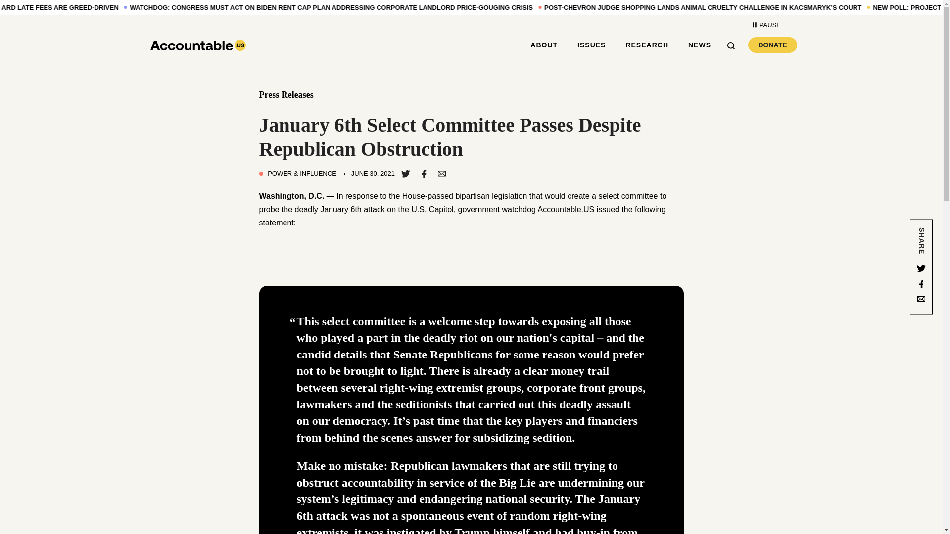 Image resolution: width=950 pixels, height=534 pixels. What do you see at coordinates (734, 44) in the screenshot?
I see `Search` at bounding box center [734, 44].